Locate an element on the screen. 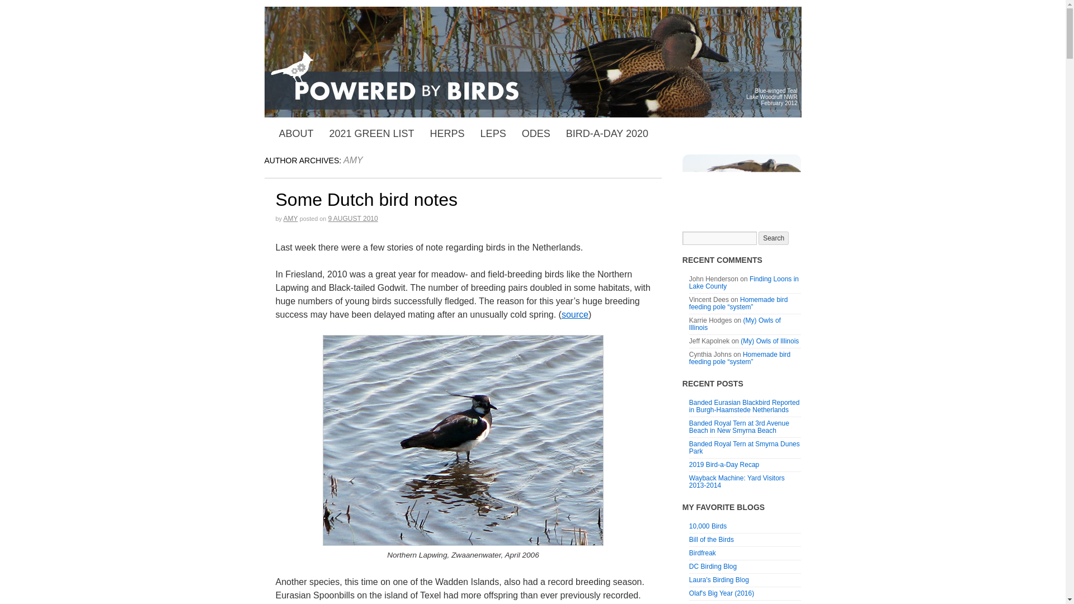 The width and height of the screenshot is (1074, 604). Permalink to Some Dutch bird notes is located at coordinates (366, 199).